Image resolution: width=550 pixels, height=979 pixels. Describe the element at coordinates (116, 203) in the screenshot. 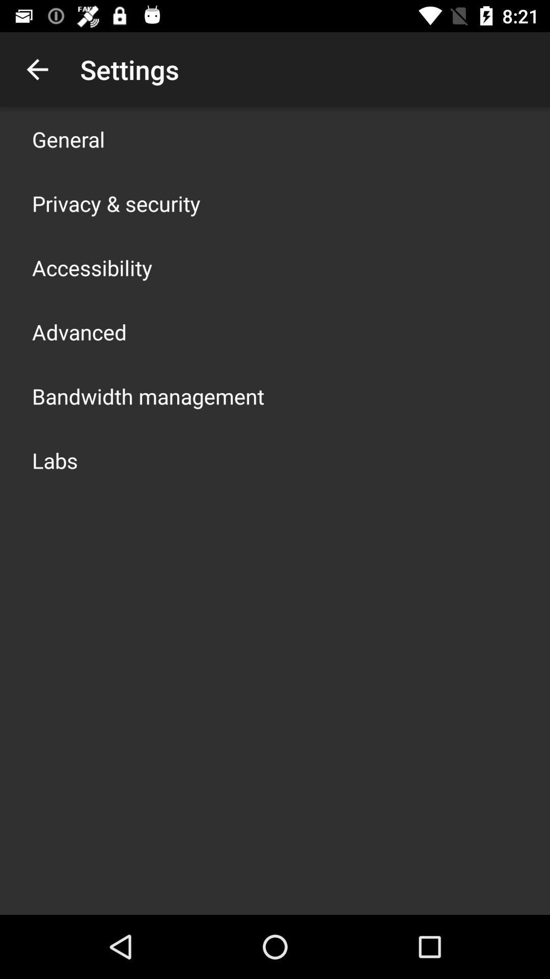

I see `turn off the item above accessibility` at that location.